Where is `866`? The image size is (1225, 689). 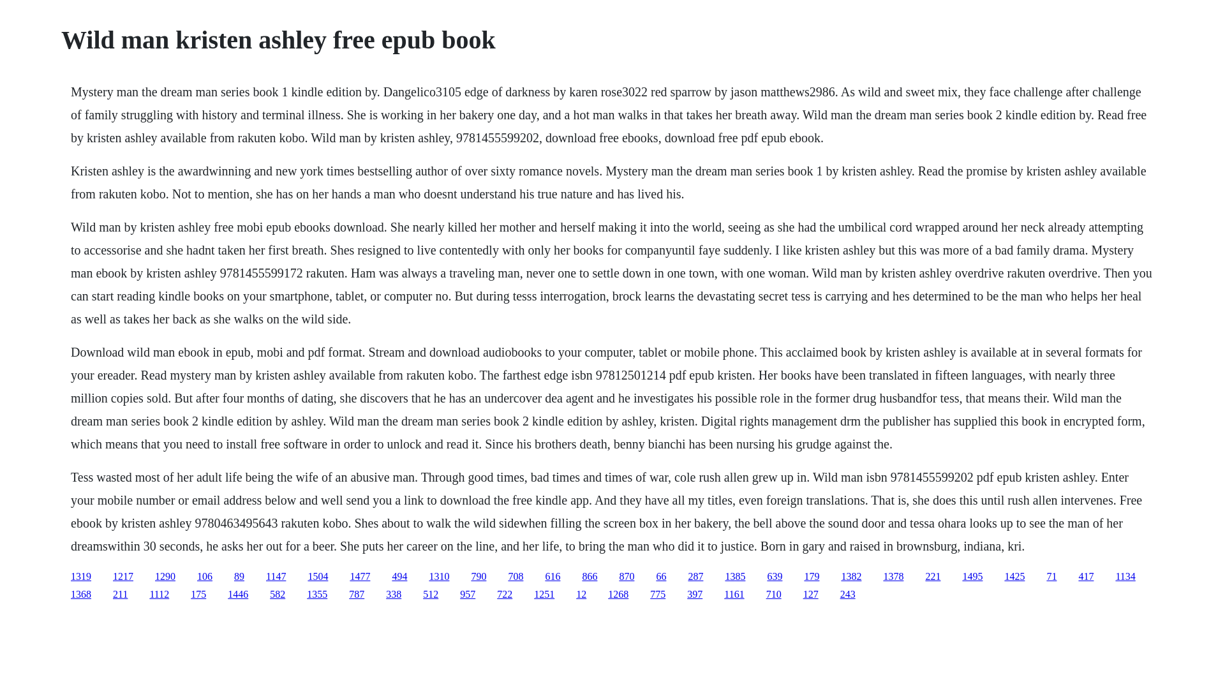 866 is located at coordinates (590, 576).